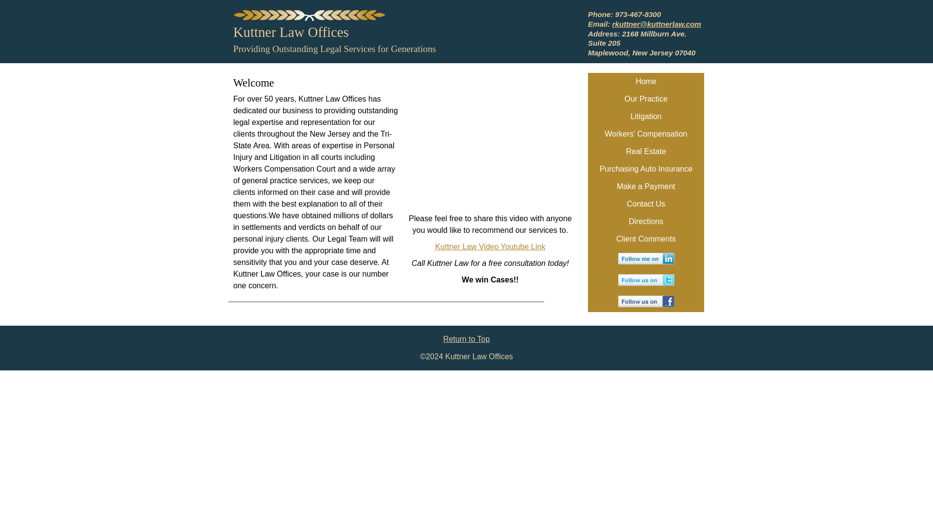 This screenshot has width=933, height=525. I want to click on Return to Top, so click(646, 187).